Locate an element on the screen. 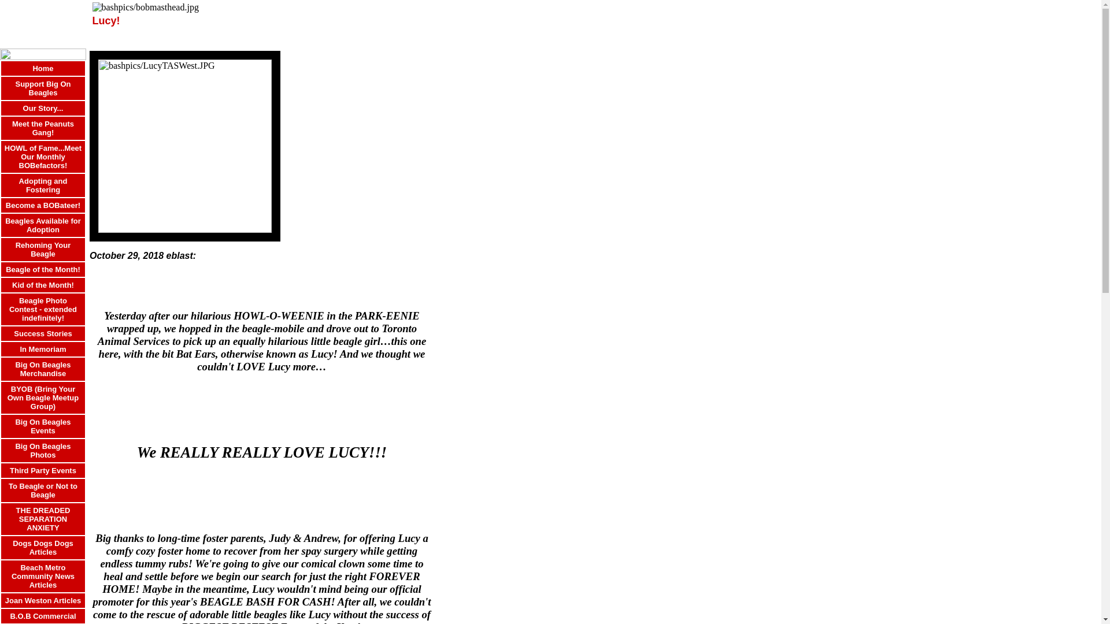 This screenshot has height=624, width=1110. Beach Metro Community News Articles is located at coordinates (43, 575).